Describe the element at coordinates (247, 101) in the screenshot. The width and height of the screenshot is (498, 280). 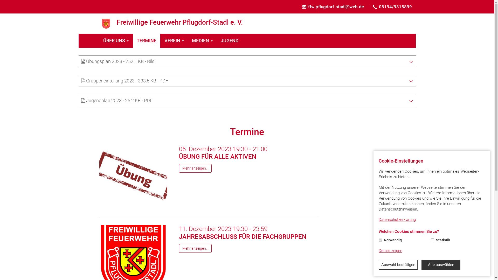
I see `Jugendplan 2023 - 25.2 KB - PDF` at that location.